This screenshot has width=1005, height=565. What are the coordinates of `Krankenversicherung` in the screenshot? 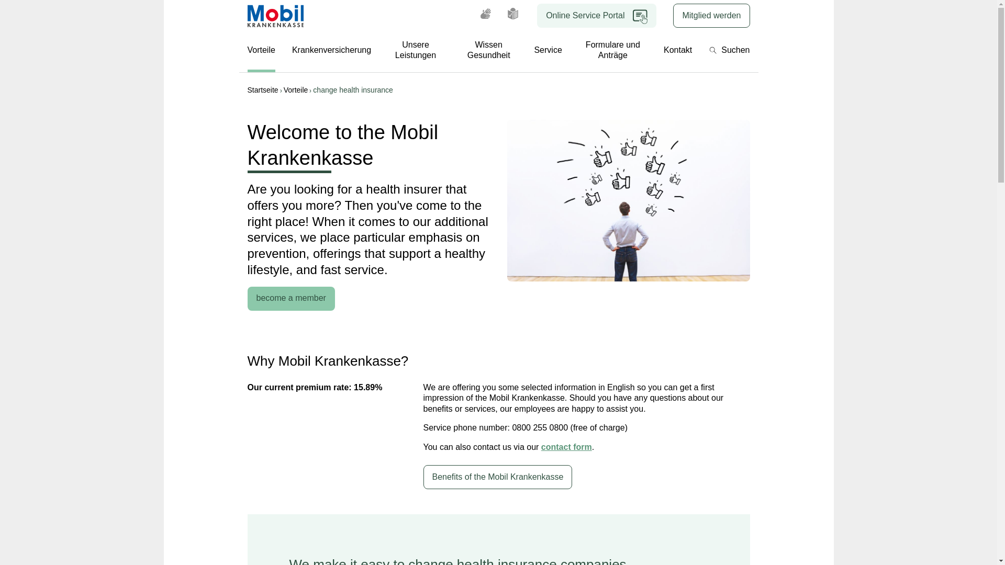 It's located at (331, 52).